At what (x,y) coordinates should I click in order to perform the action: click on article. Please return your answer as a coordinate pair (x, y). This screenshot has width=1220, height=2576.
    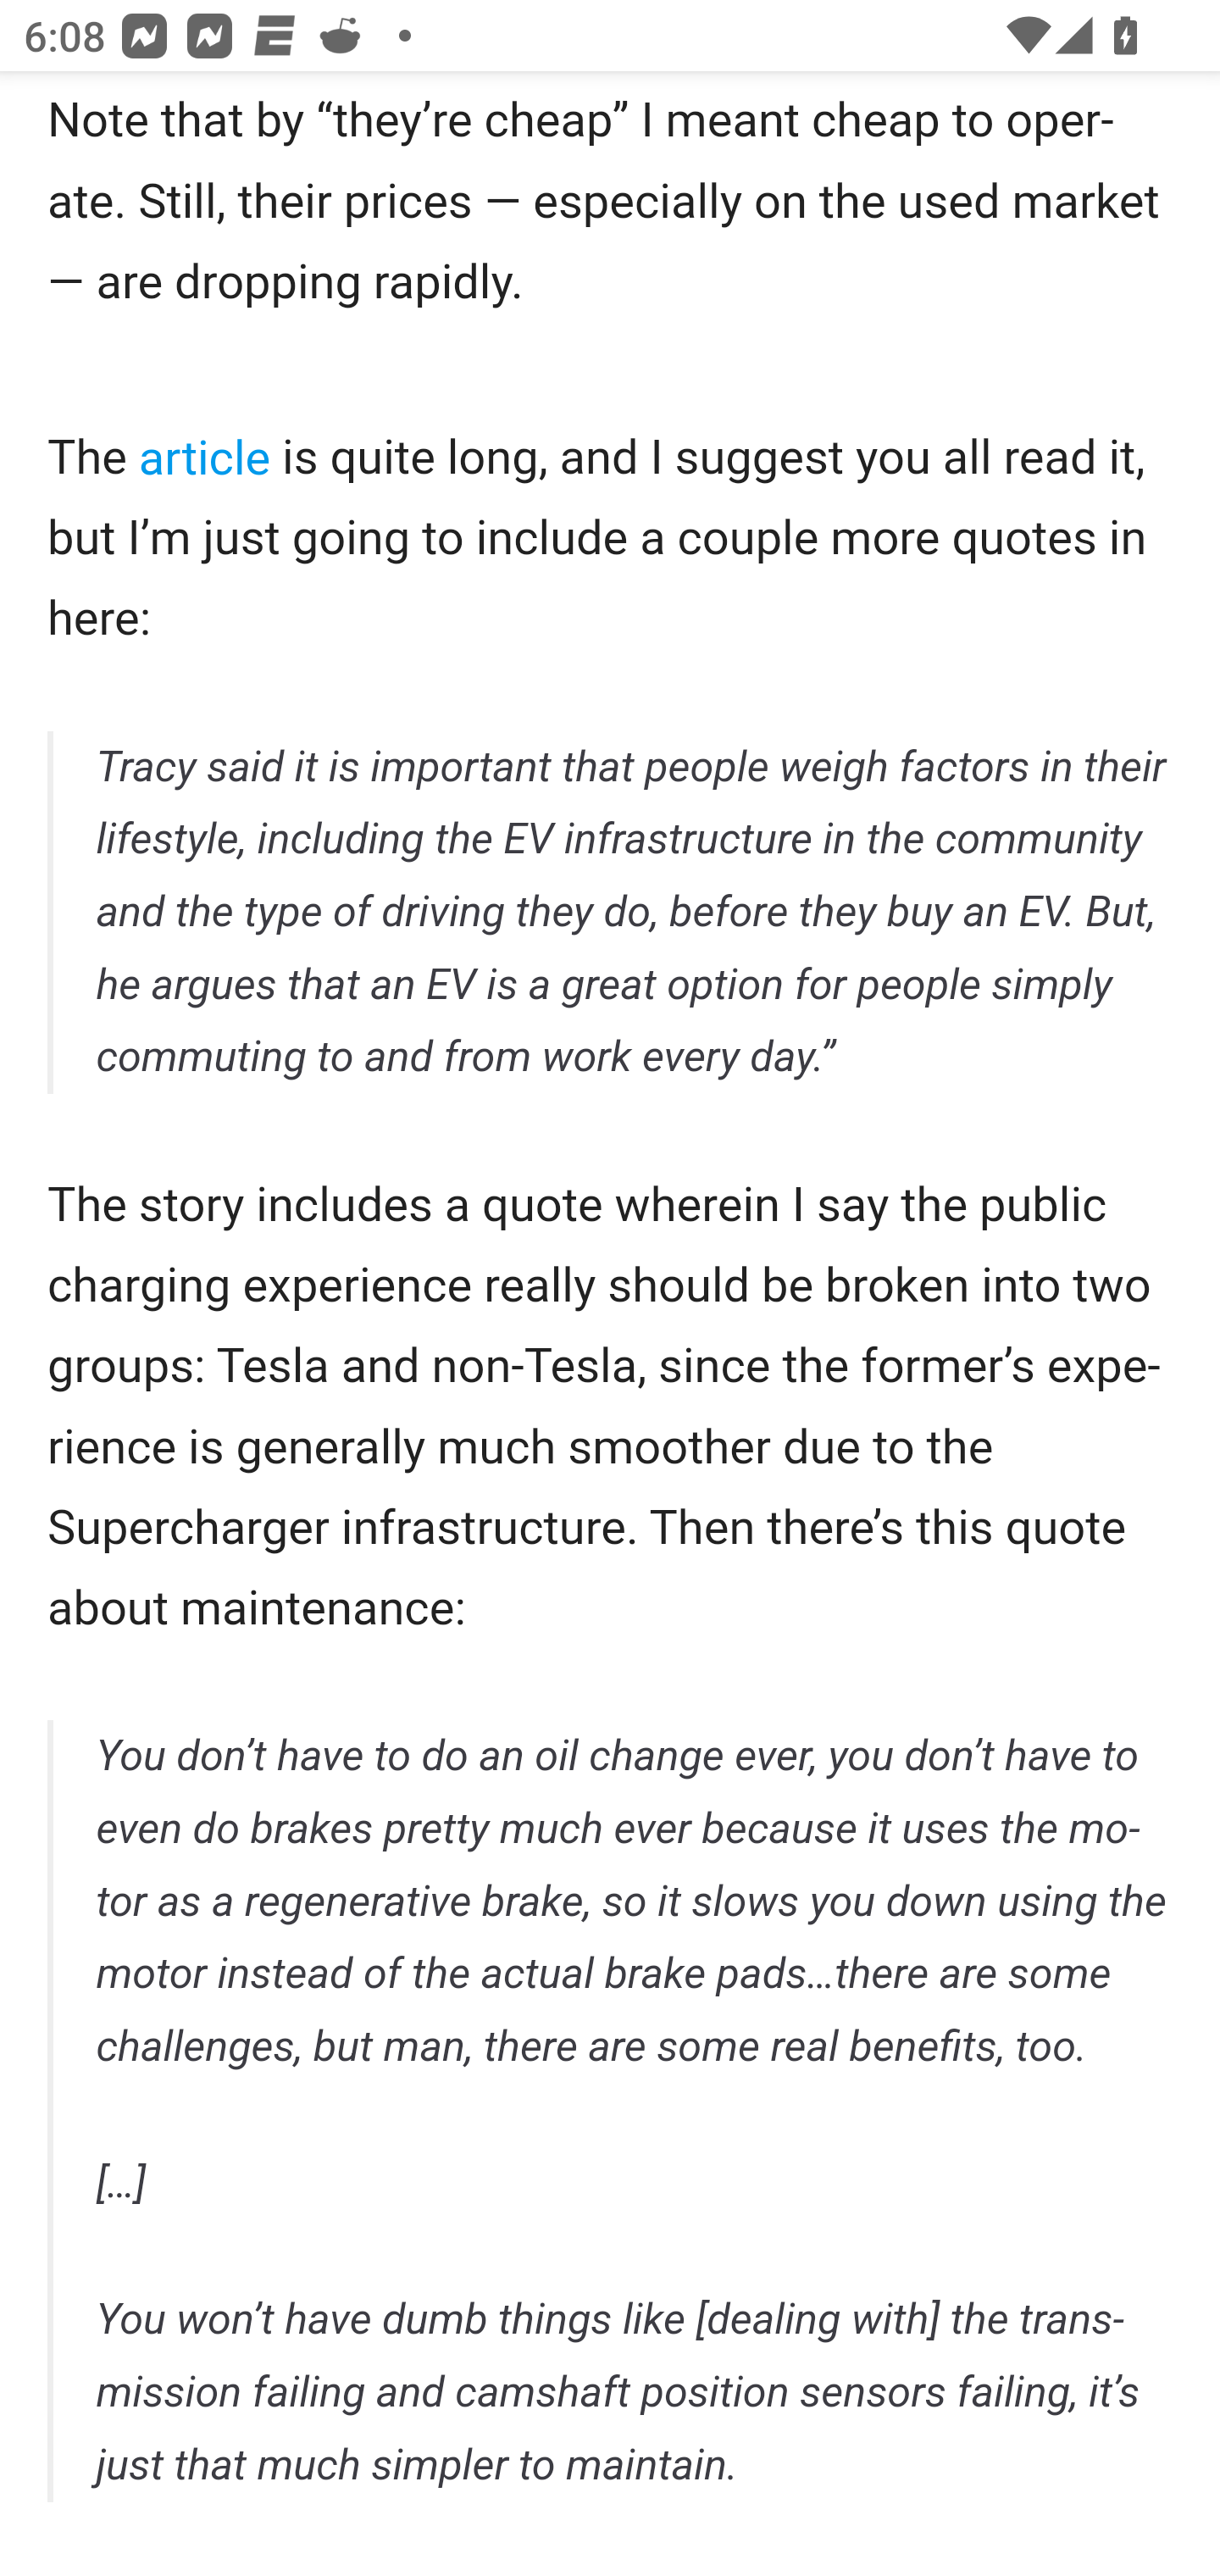
    Looking at the image, I should click on (205, 457).